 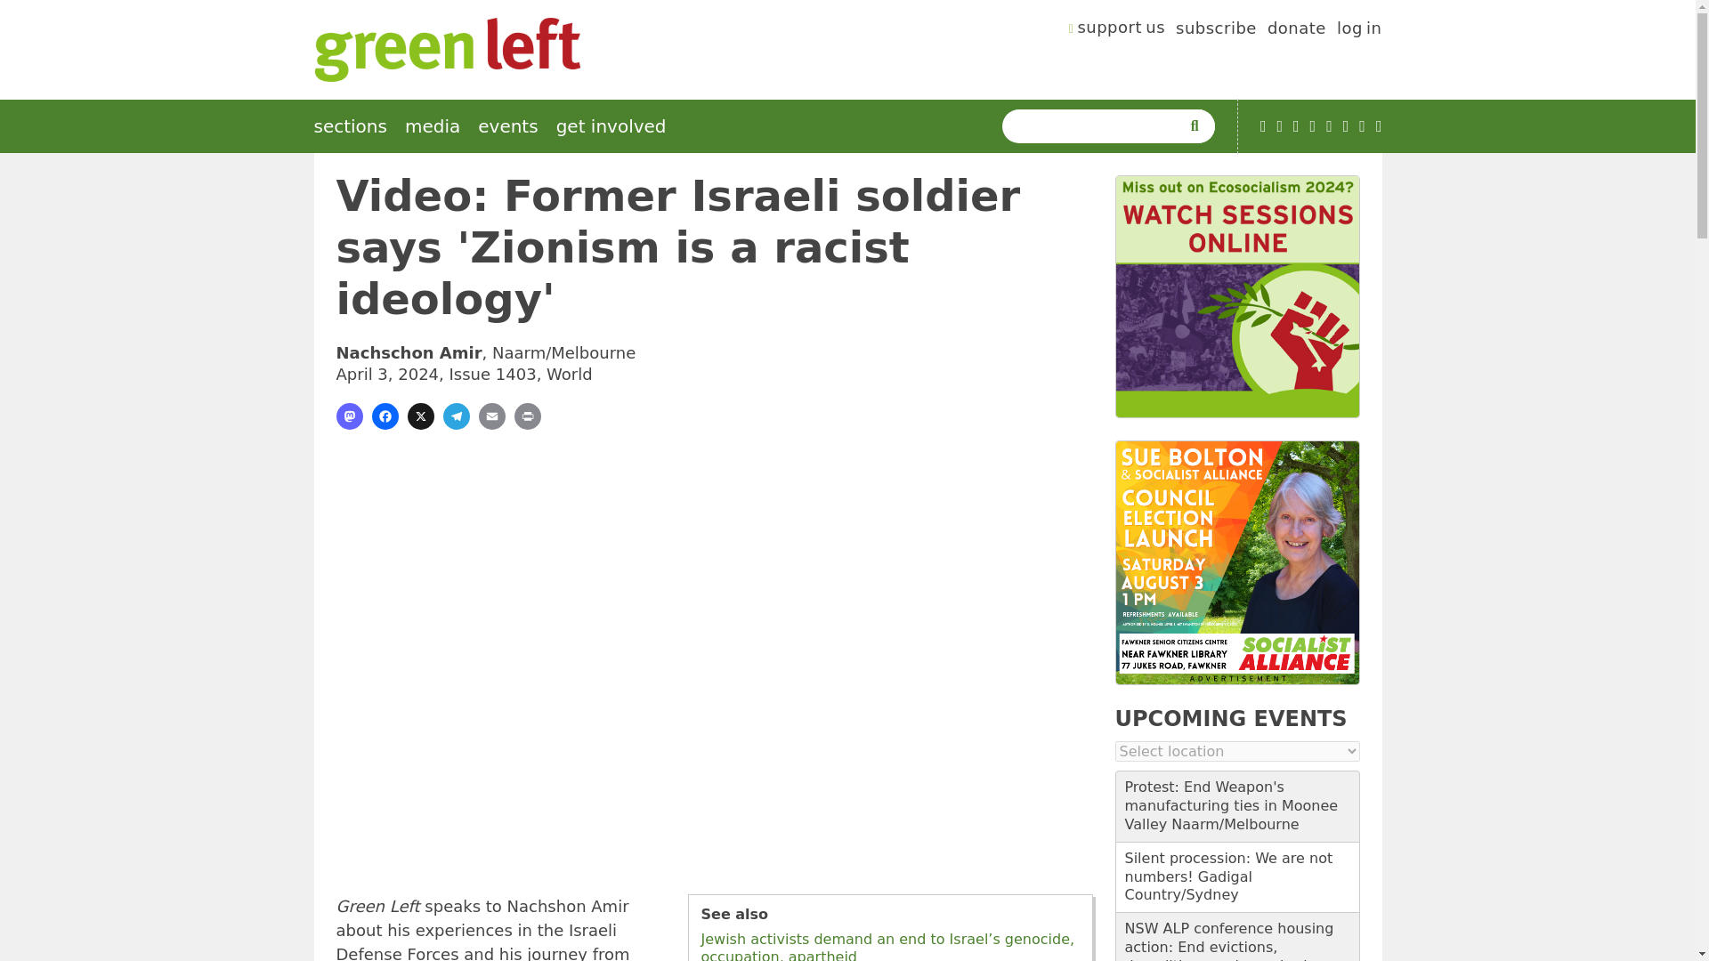 I want to click on log in, so click(x=1359, y=30).